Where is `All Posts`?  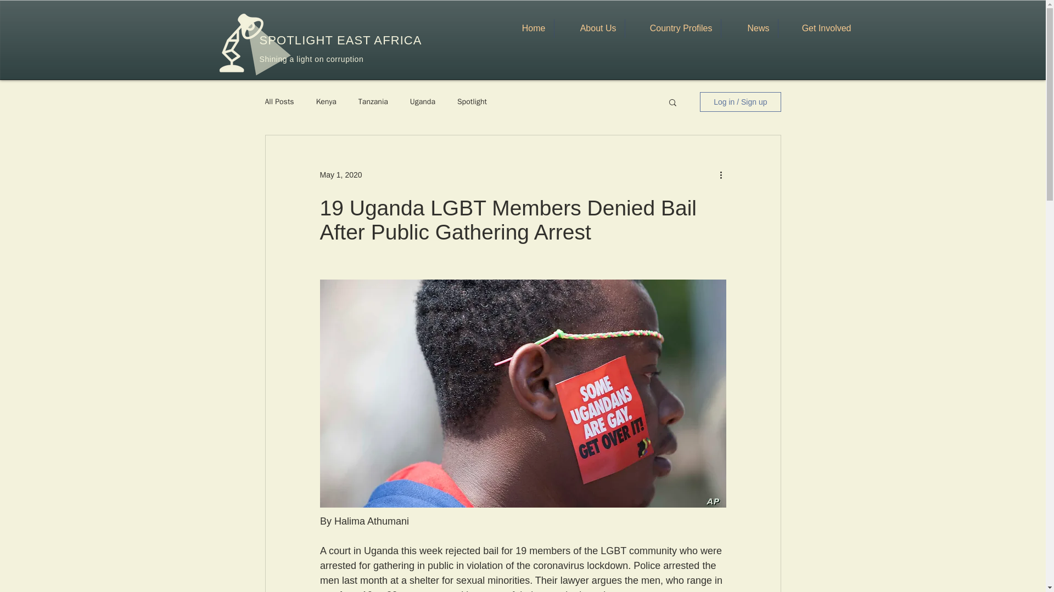 All Posts is located at coordinates (279, 102).